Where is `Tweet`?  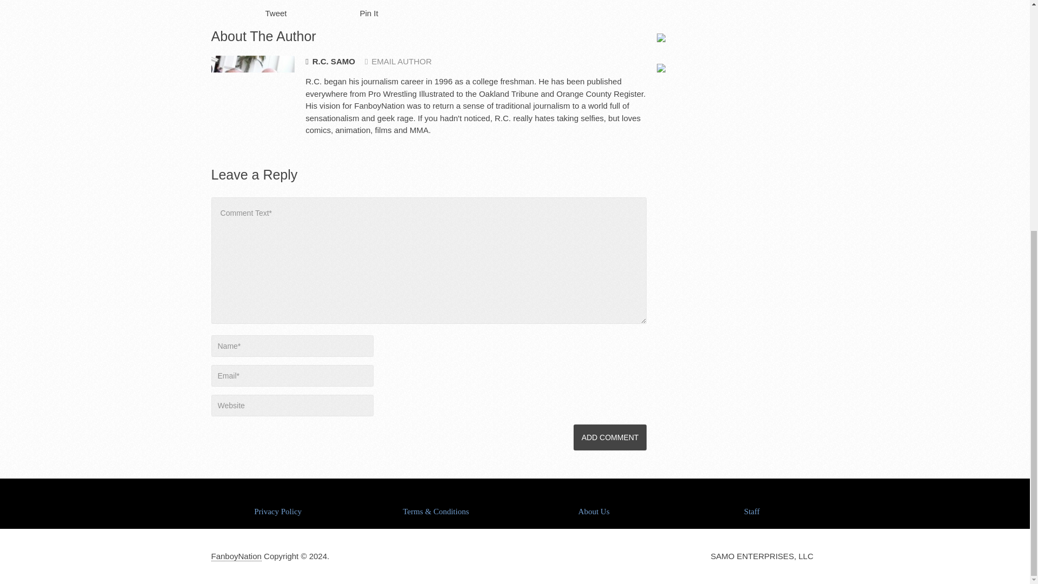 Tweet is located at coordinates (275, 13).